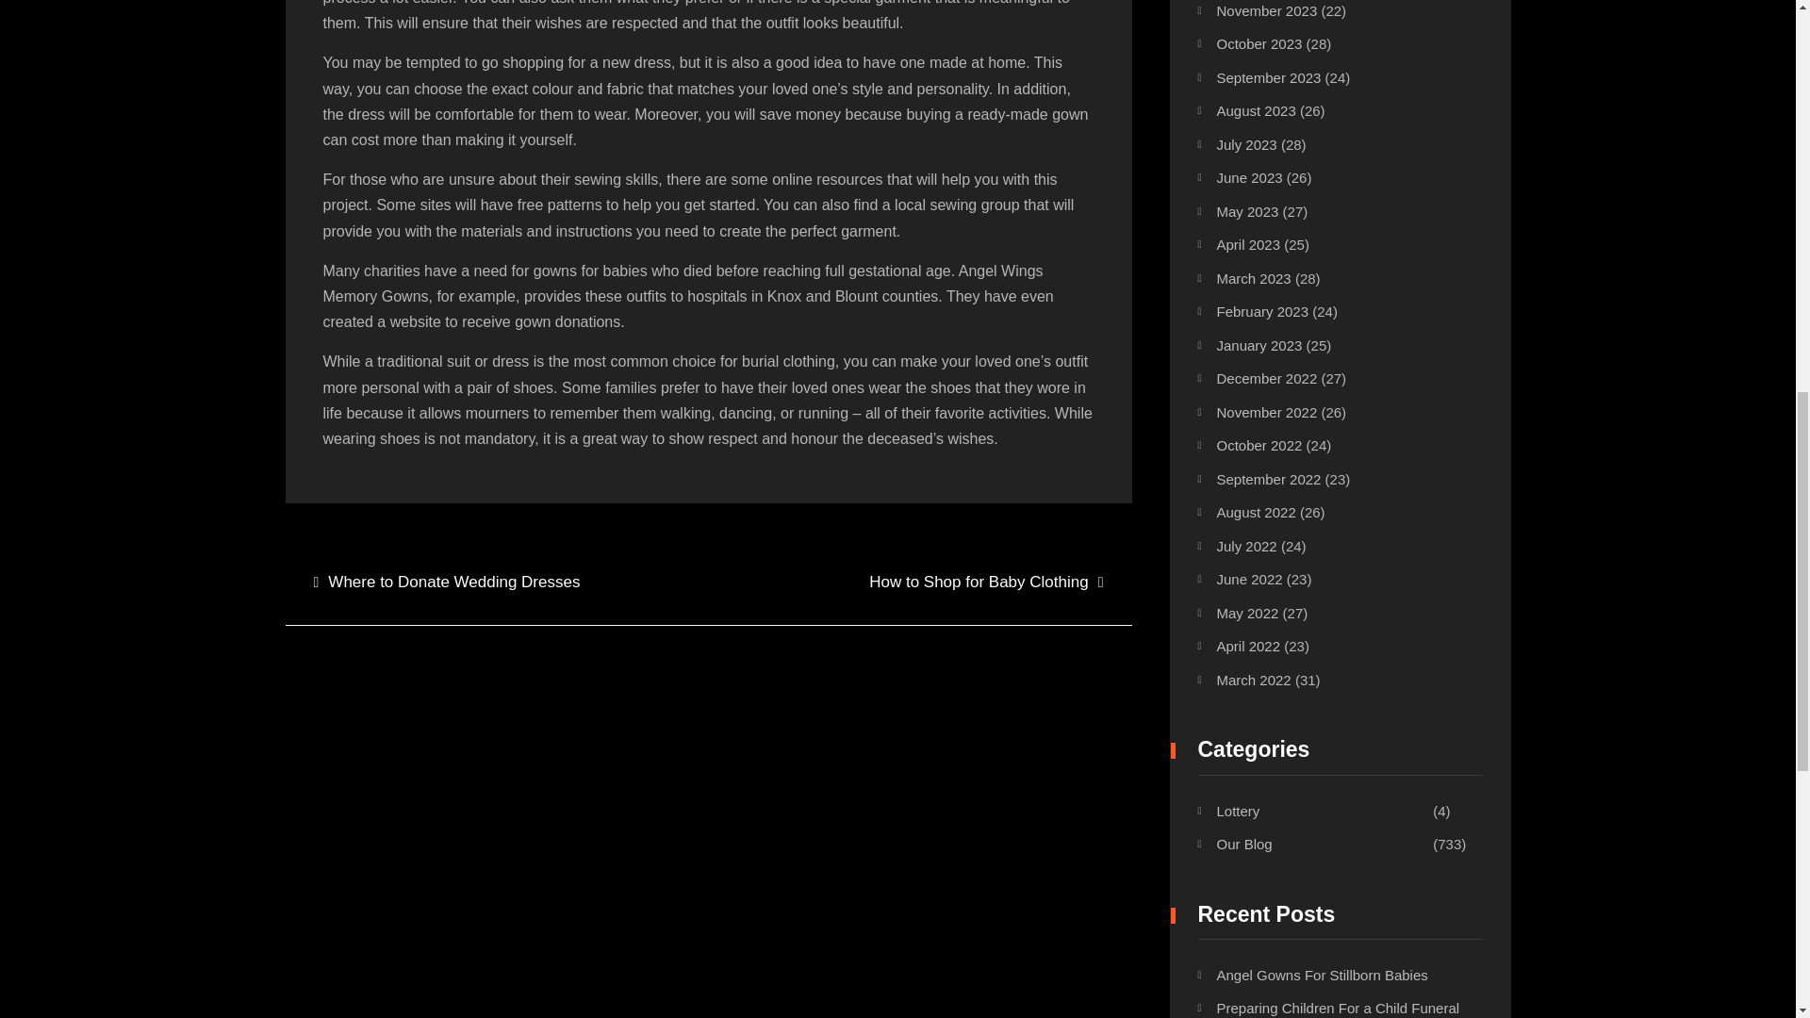 This screenshot has height=1018, width=1810. Describe the element at coordinates (1269, 77) in the screenshot. I see `September 2023` at that location.